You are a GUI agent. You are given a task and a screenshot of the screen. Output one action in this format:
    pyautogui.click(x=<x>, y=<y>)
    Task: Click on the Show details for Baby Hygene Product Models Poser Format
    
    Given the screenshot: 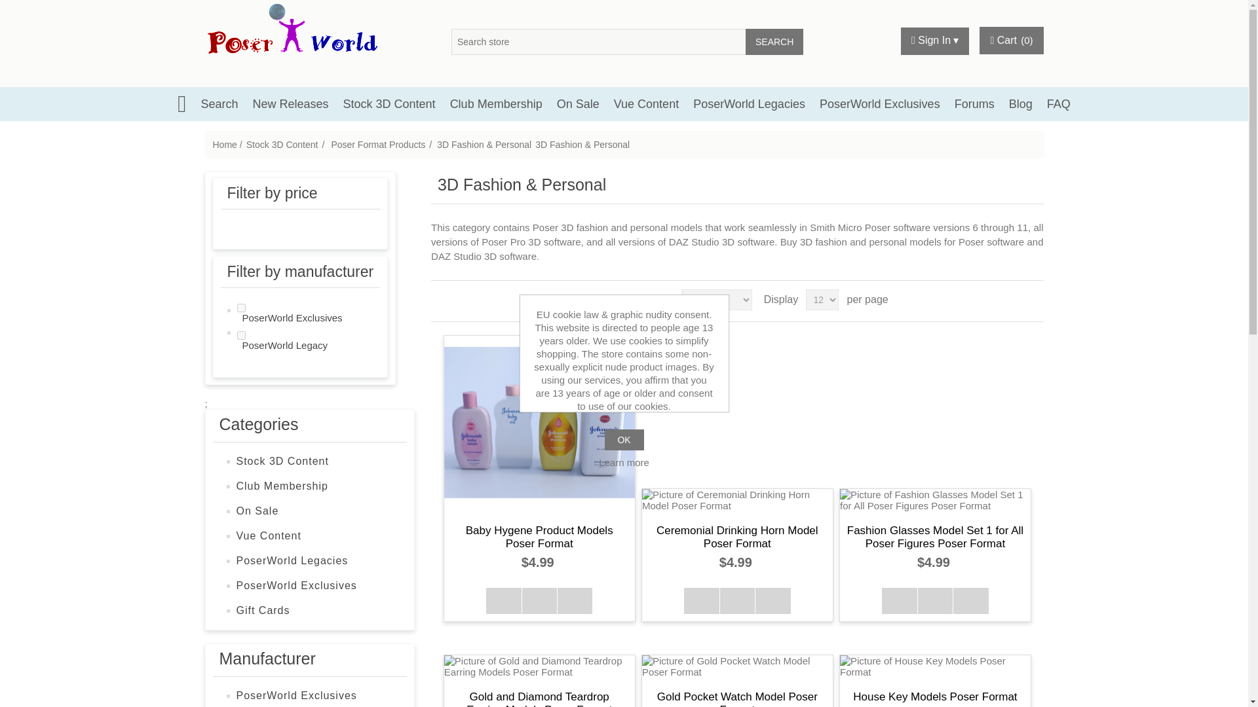 What is the action you would take?
    pyautogui.click(x=539, y=422)
    